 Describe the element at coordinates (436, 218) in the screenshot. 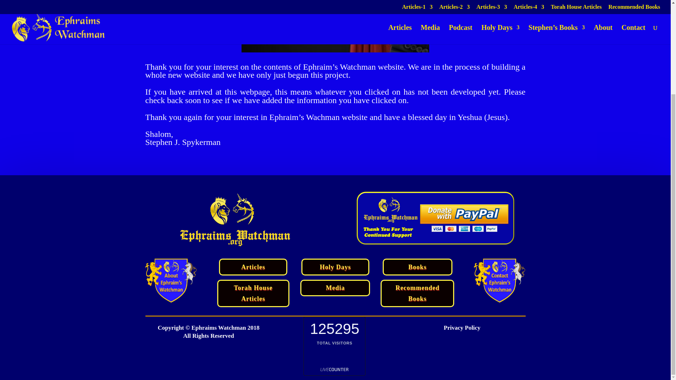

I see `PayPal Donate` at that location.